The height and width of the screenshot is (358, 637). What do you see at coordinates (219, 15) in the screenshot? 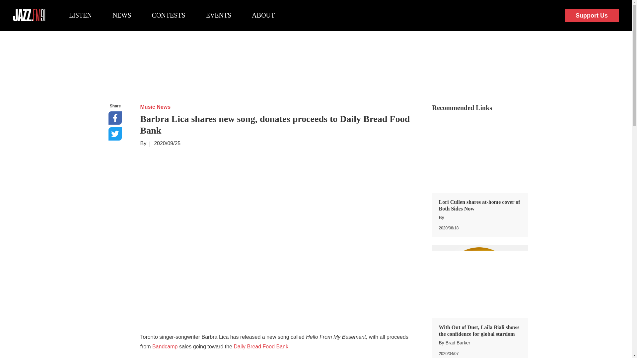
I see `EVENTS` at bounding box center [219, 15].